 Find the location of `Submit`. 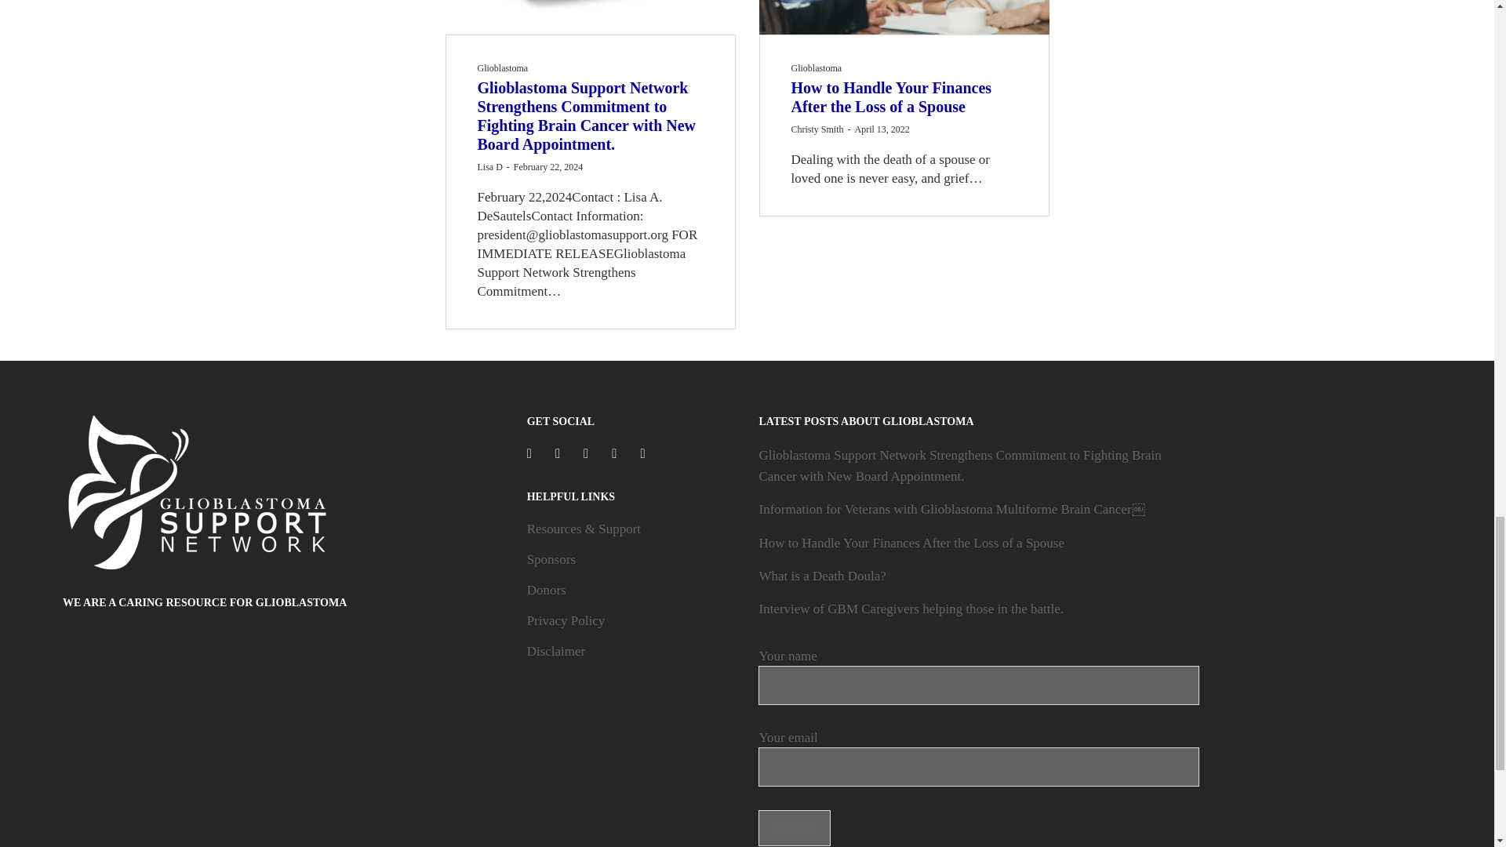

Submit is located at coordinates (794, 827).